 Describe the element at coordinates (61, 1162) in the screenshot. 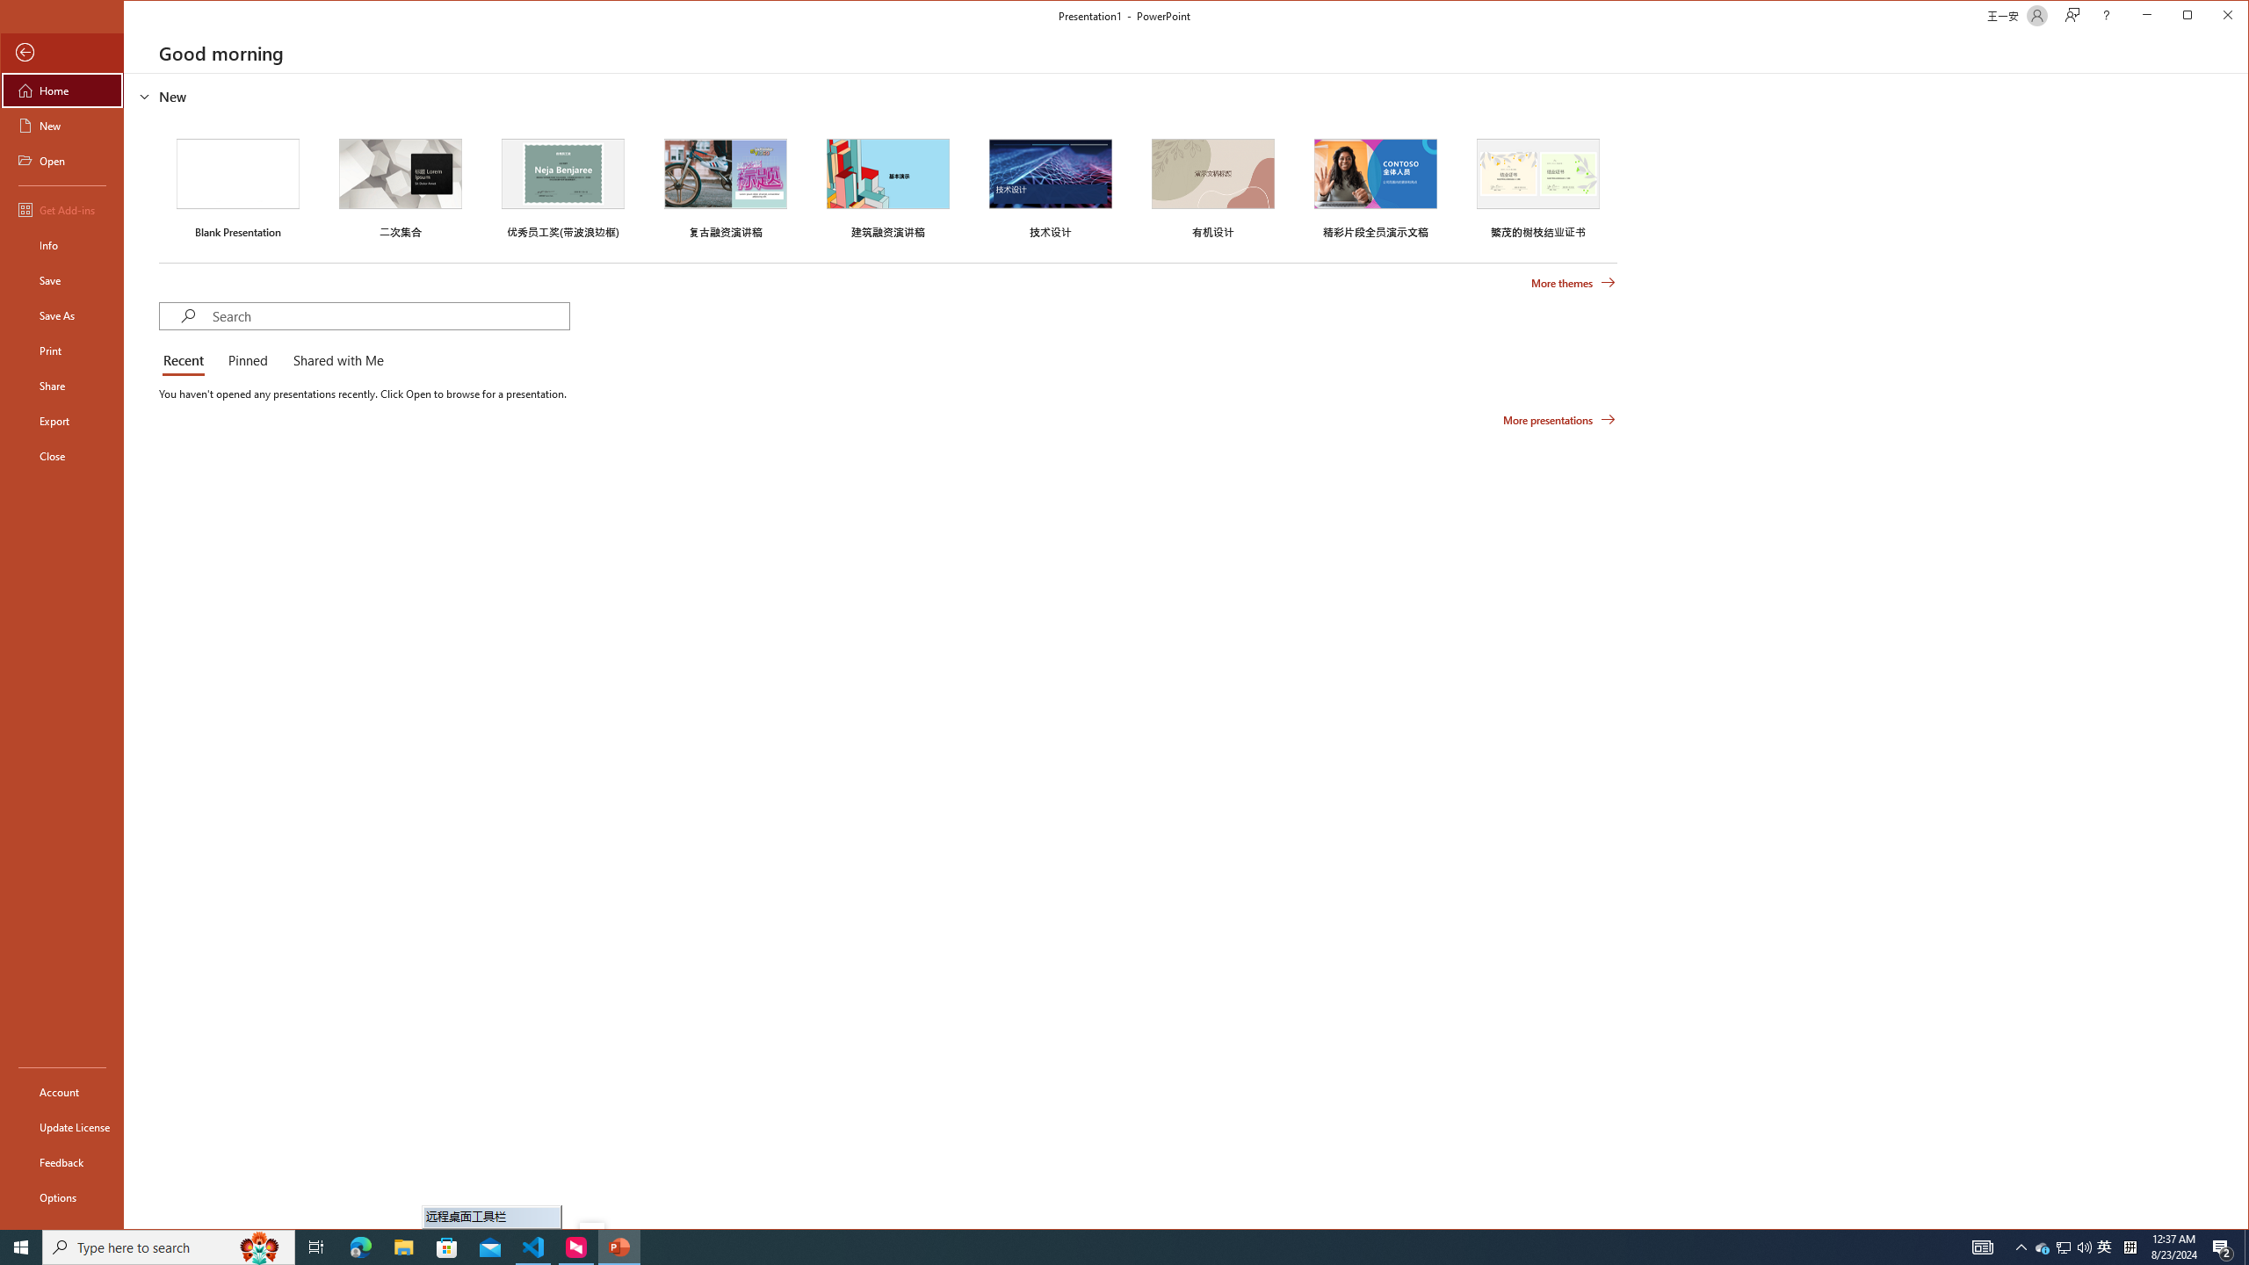

I see `Feedback` at that location.